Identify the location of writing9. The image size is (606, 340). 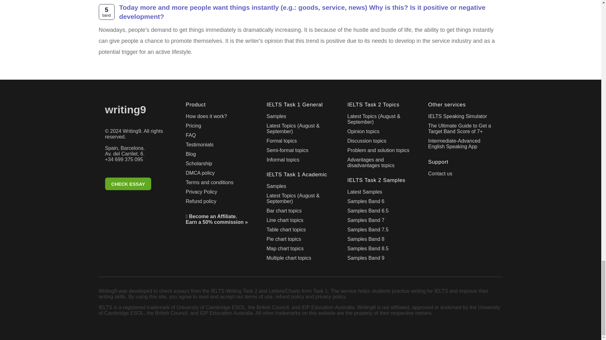
(139, 111).